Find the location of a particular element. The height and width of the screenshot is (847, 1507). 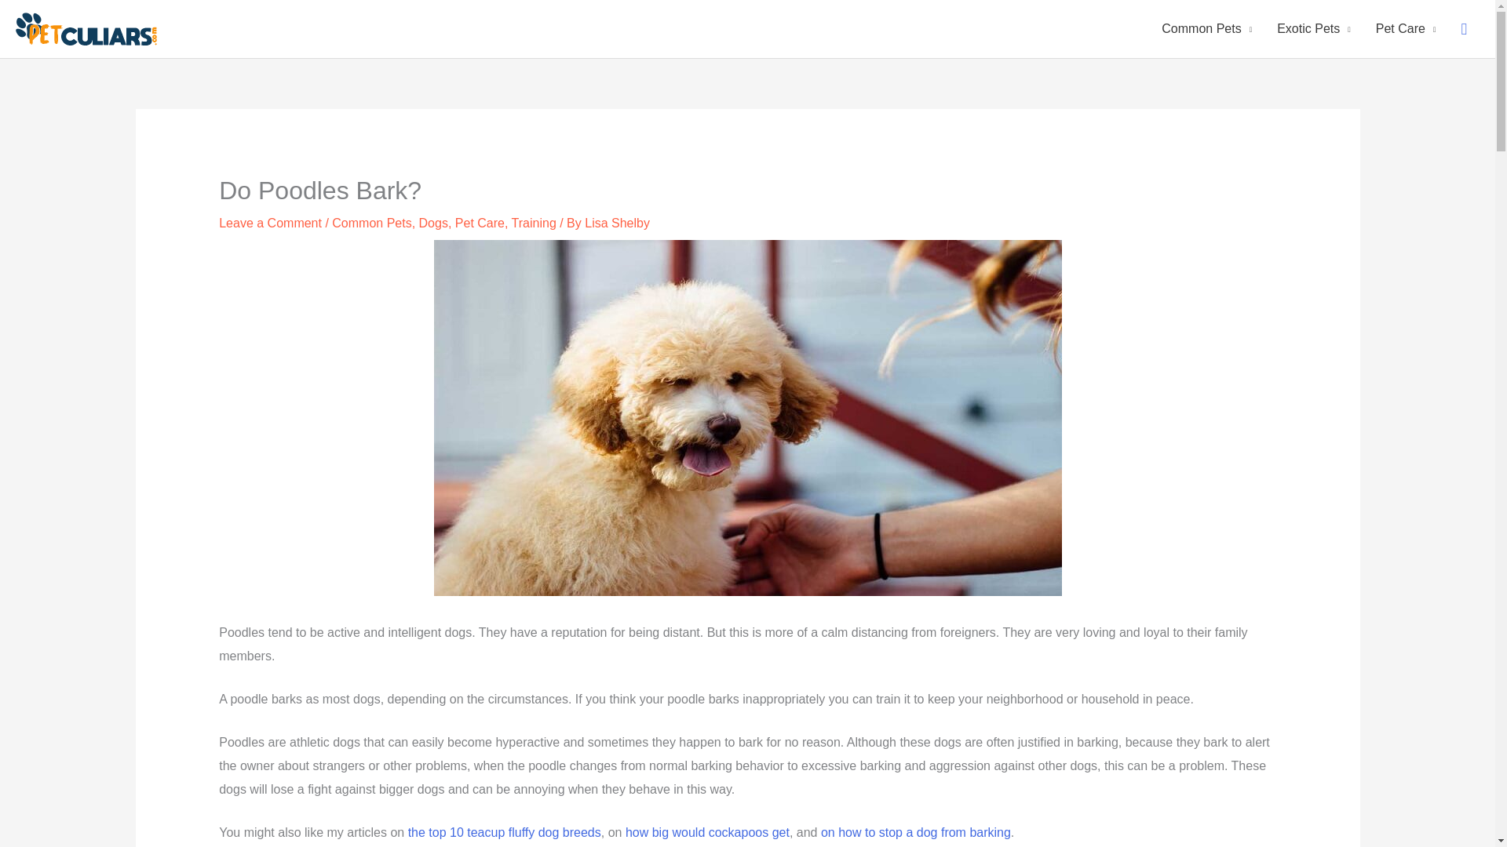

Pet Care is located at coordinates (1406, 29).